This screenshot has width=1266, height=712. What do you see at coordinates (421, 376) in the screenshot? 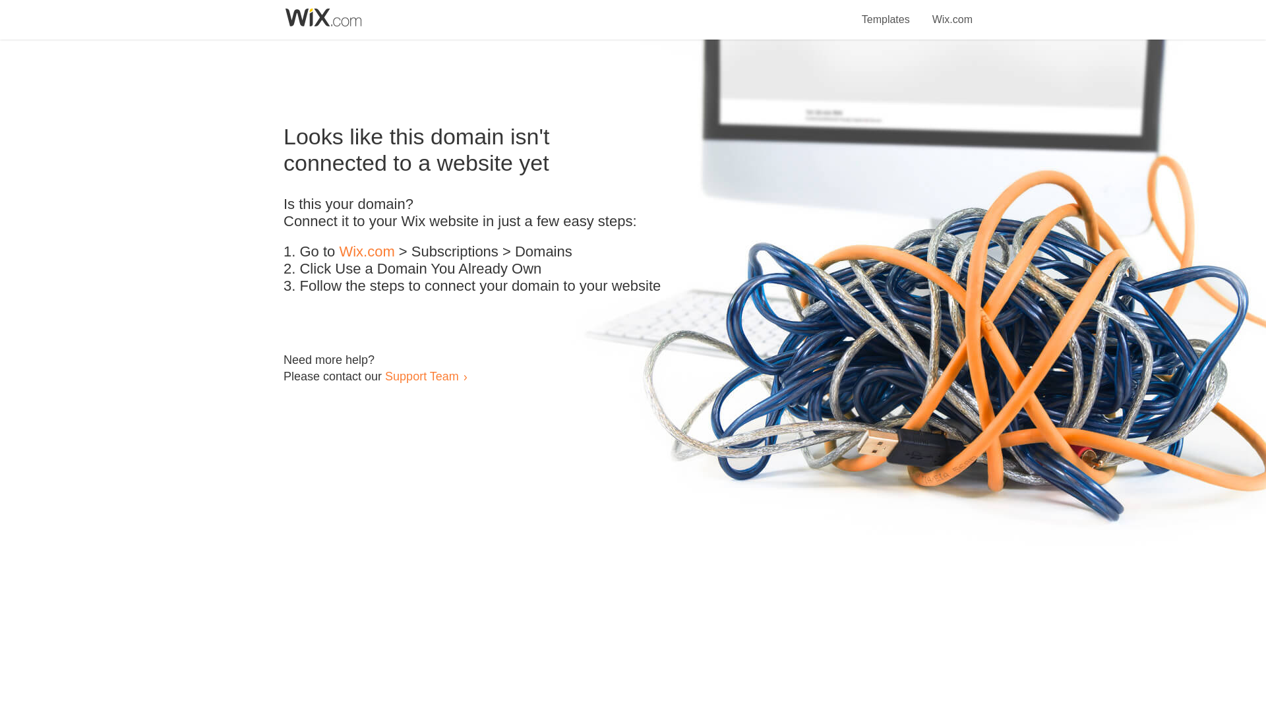
I see `Support Team` at bounding box center [421, 376].